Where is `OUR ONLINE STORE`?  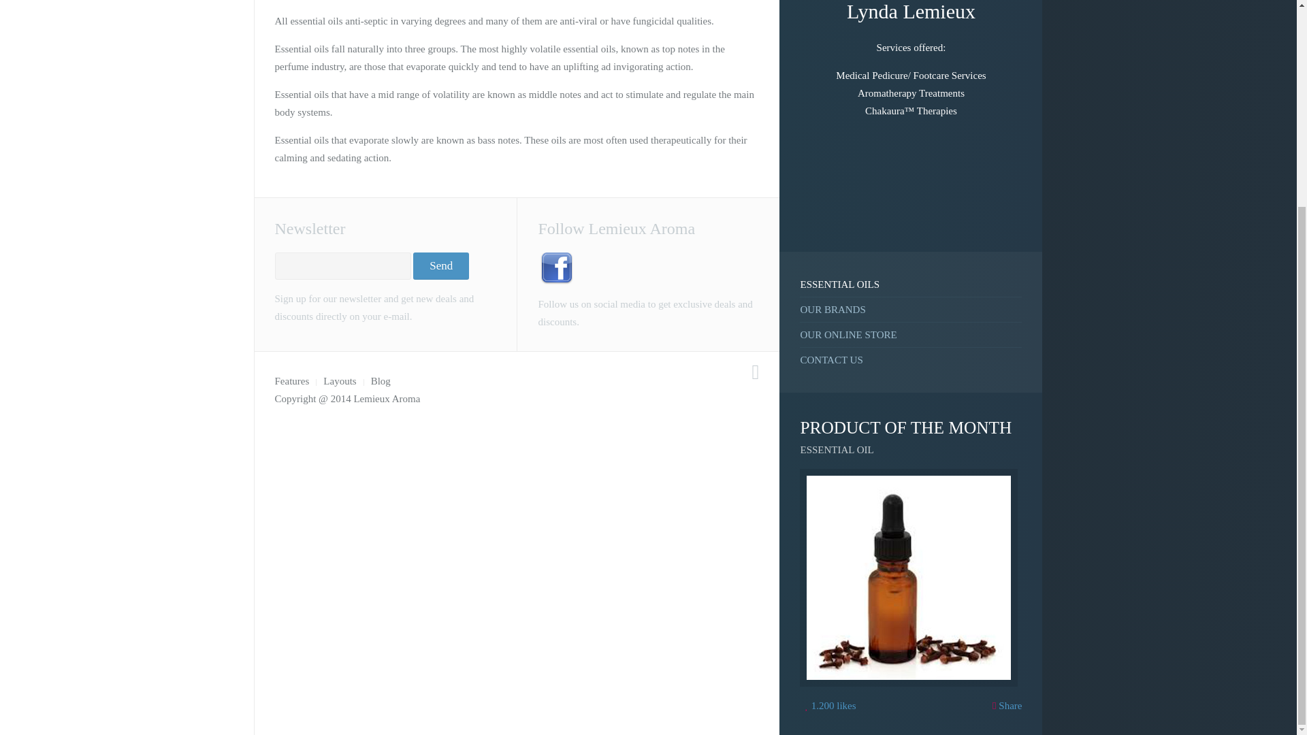
OUR ONLINE STORE is located at coordinates (911, 334).